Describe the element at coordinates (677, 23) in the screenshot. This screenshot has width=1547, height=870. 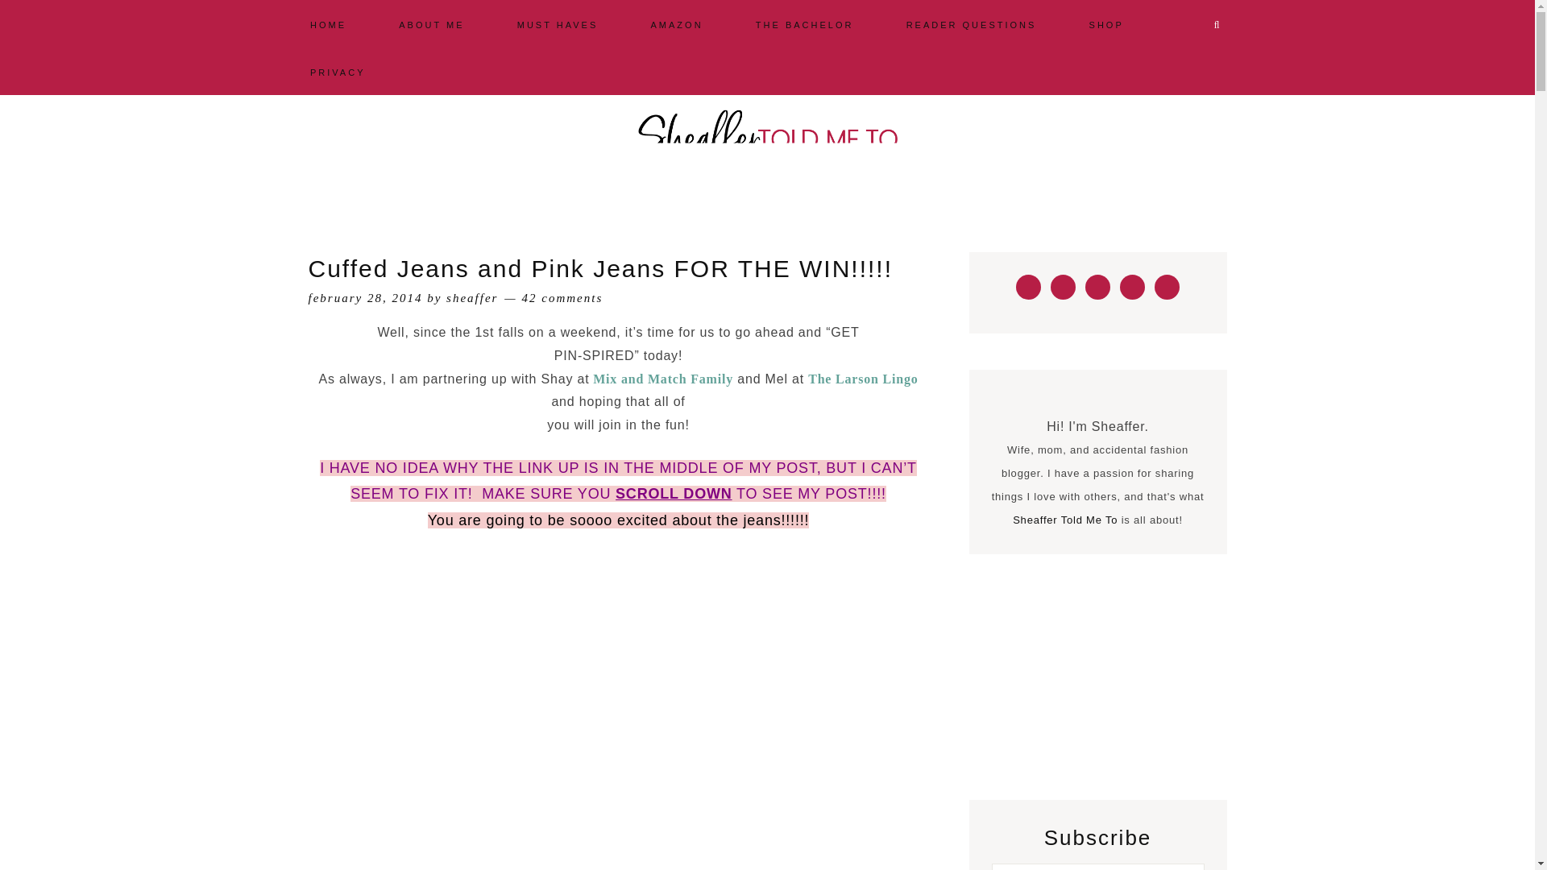
I see `AMAZON` at that location.